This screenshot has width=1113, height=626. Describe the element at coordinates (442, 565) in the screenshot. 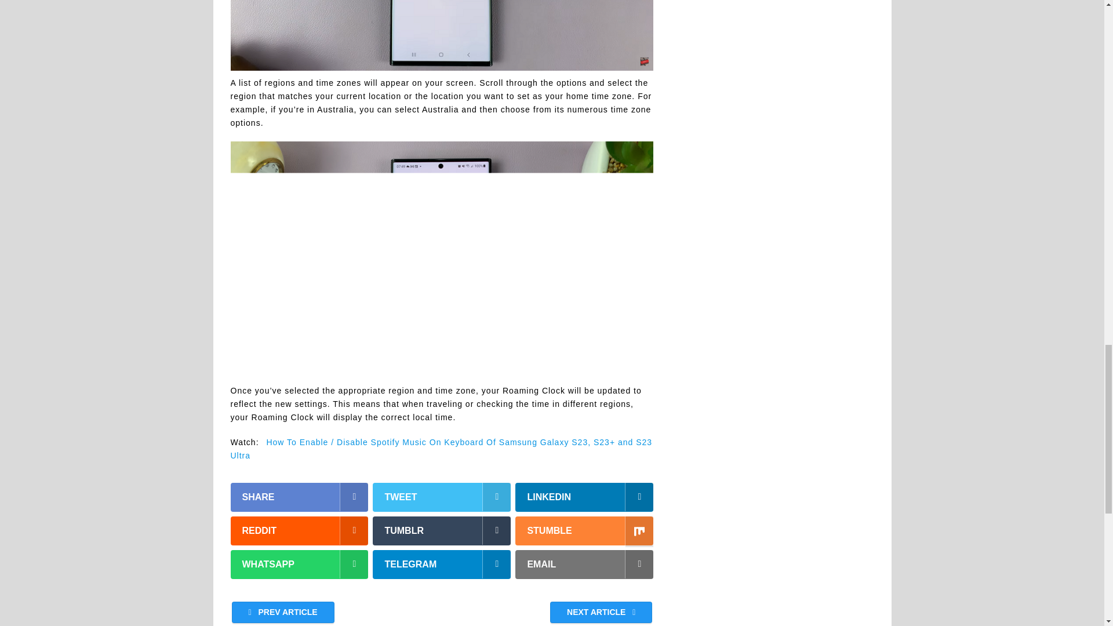

I see `TELEGRAM` at that location.